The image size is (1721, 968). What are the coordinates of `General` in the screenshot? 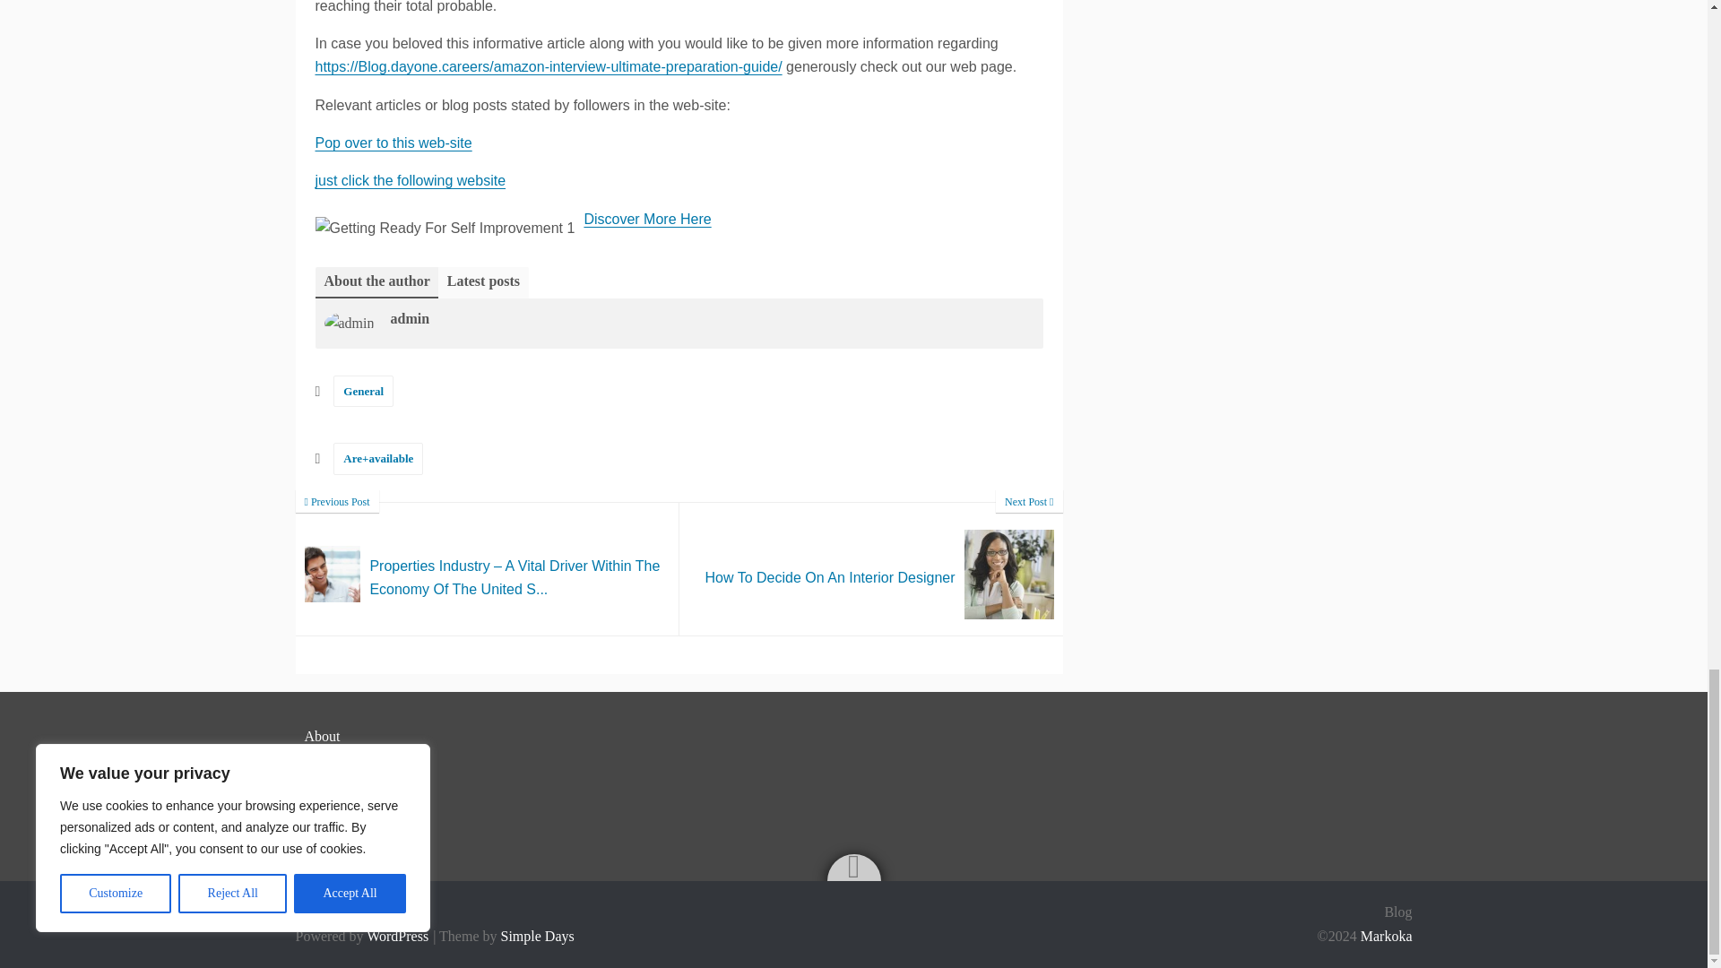 It's located at (364, 391).